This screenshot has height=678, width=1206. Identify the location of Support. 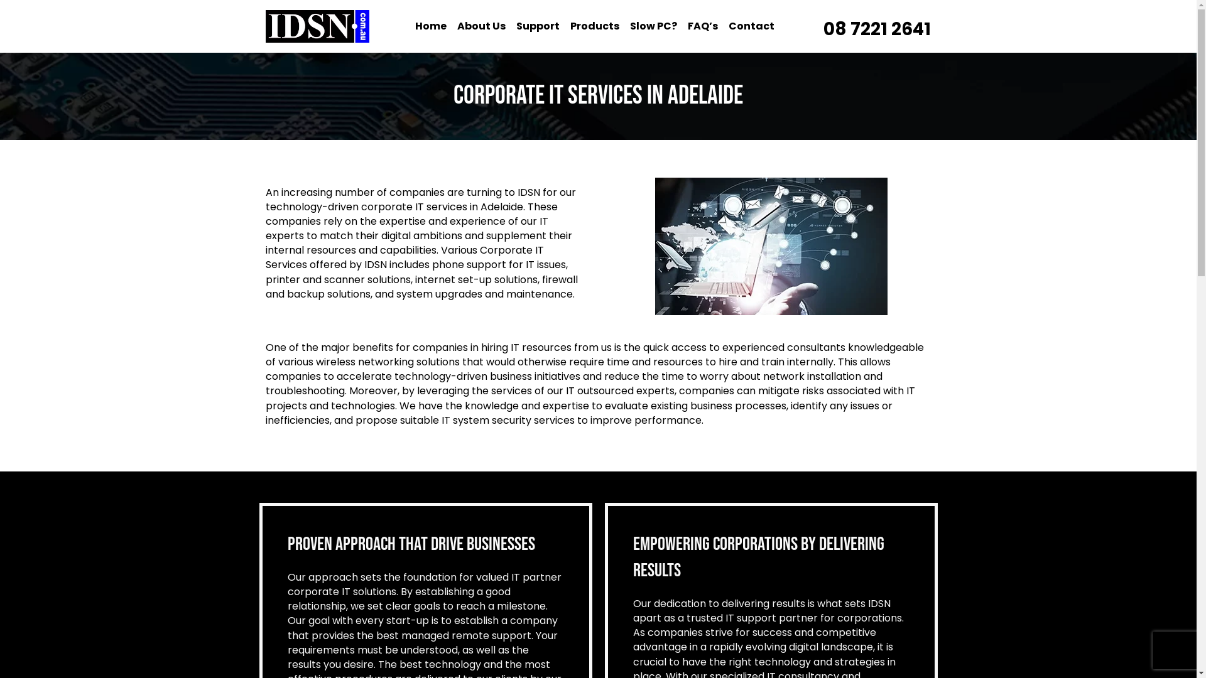
(538, 26).